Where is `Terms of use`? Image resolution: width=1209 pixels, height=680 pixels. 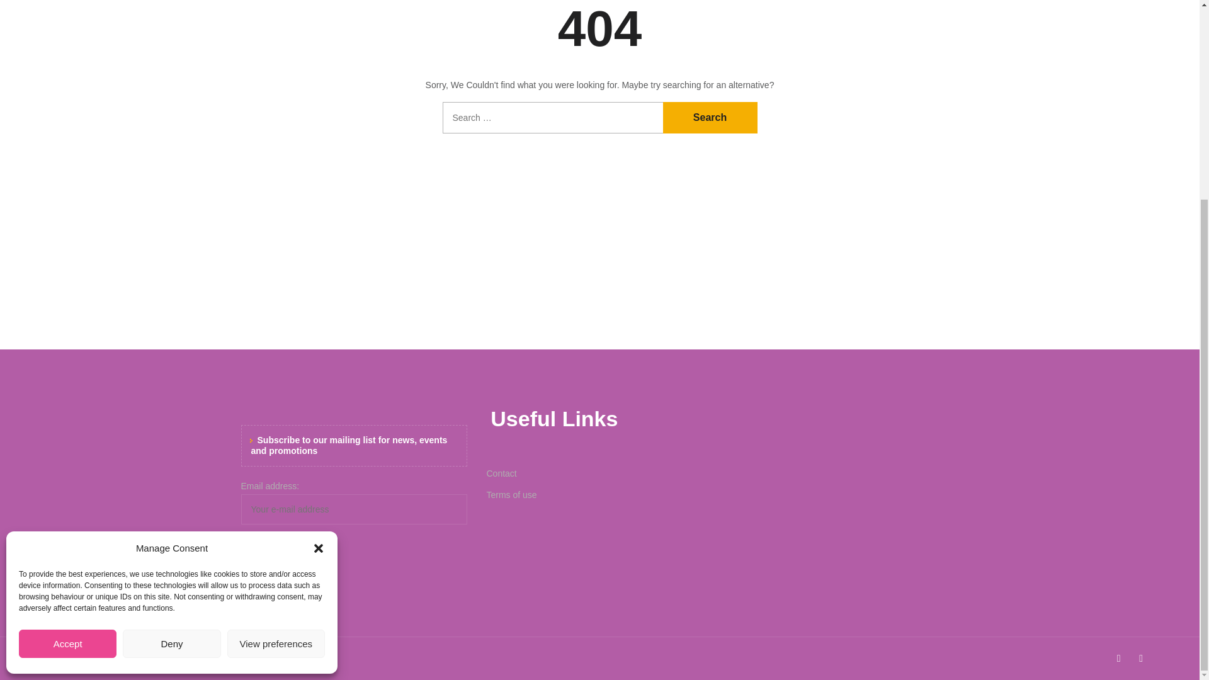
Terms of use is located at coordinates (599, 495).